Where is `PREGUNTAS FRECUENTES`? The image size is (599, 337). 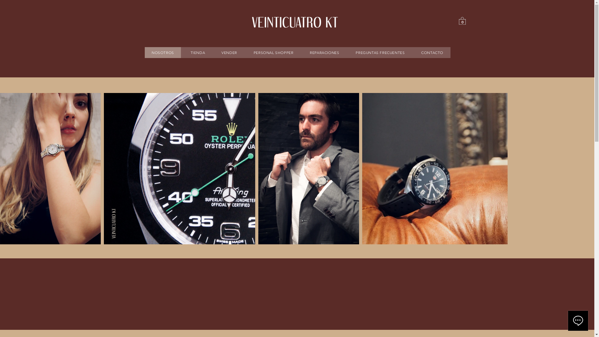 PREGUNTAS FRECUENTES is located at coordinates (380, 52).